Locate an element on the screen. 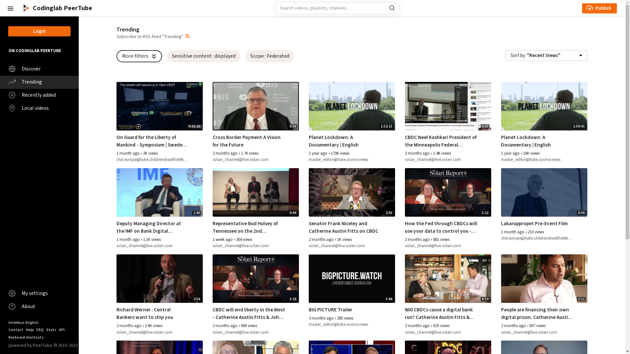  solari_channel@live.solari.com is located at coordinates (442, 160).